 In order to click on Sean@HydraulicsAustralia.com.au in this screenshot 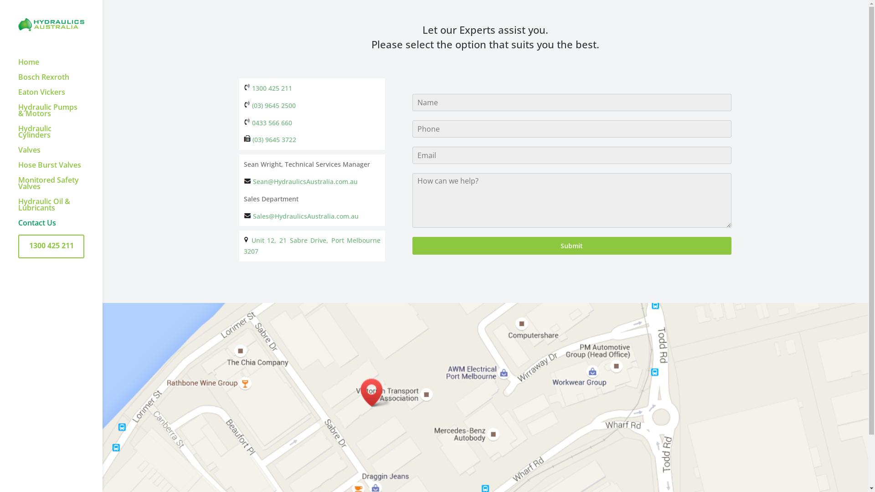, I will do `click(305, 181)`.